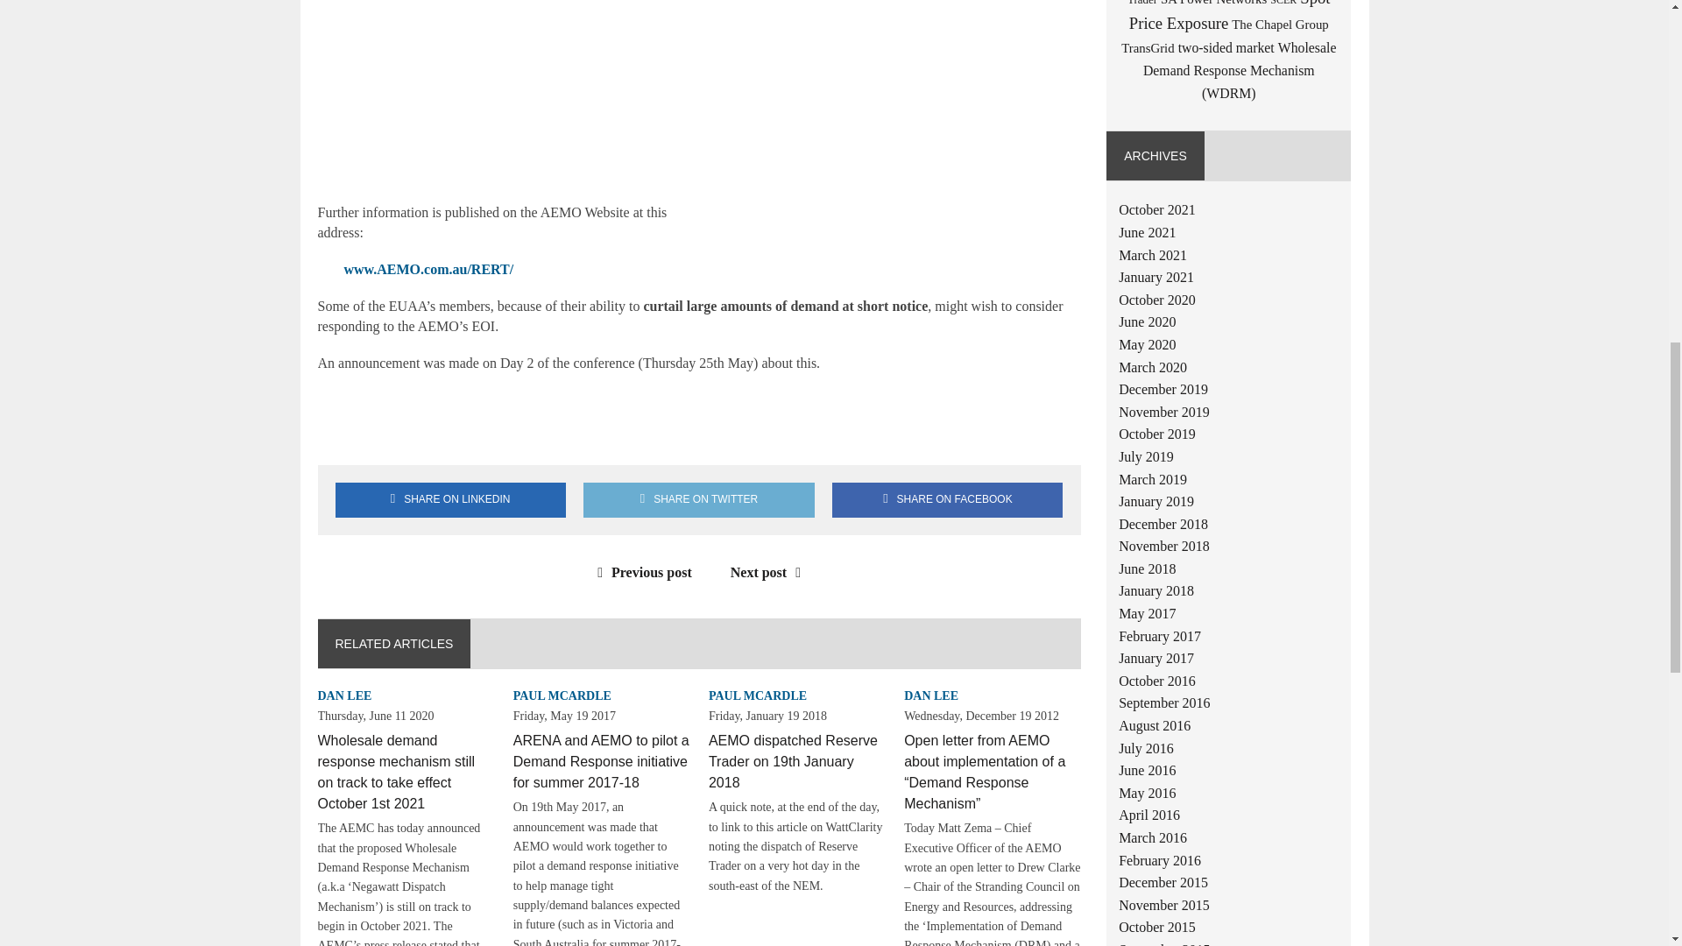 The image size is (1682, 946). Describe the element at coordinates (699, 499) in the screenshot. I see `Tweet This Post` at that location.